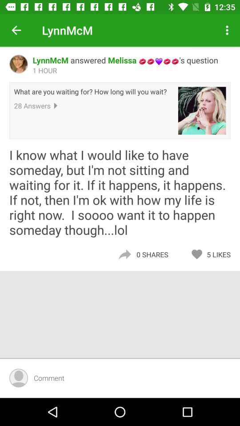 The height and width of the screenshot is (426, 240). Describe the element at coordinates (228, 30) in the screenshot. I see `press app to the right of the lynnmcm item` at that location.